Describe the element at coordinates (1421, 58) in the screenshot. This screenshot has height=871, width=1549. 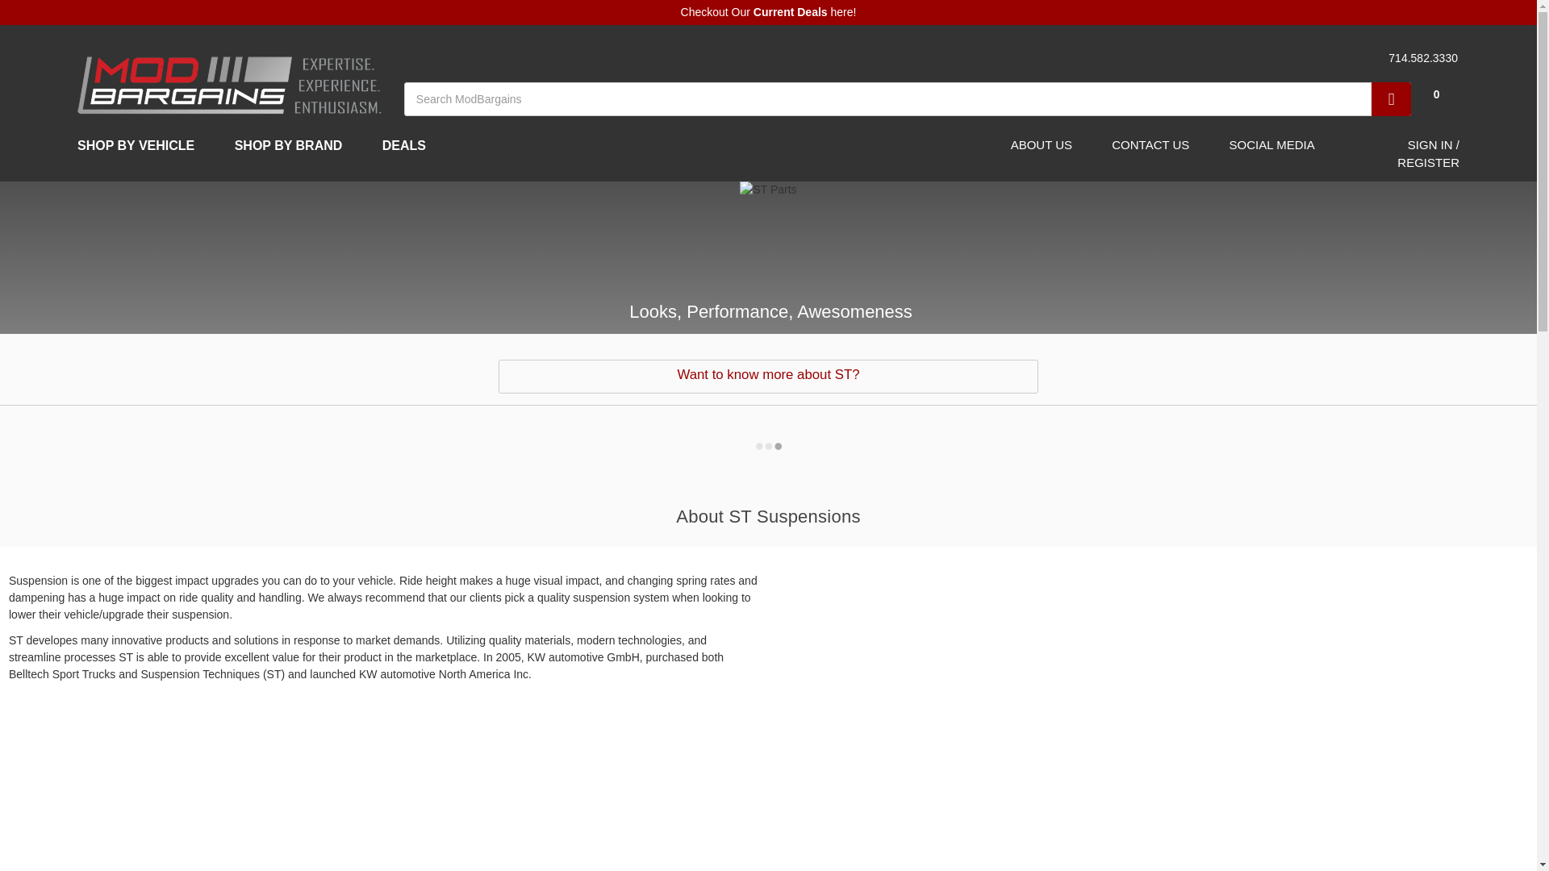
I see `714.582.3330` at that location.